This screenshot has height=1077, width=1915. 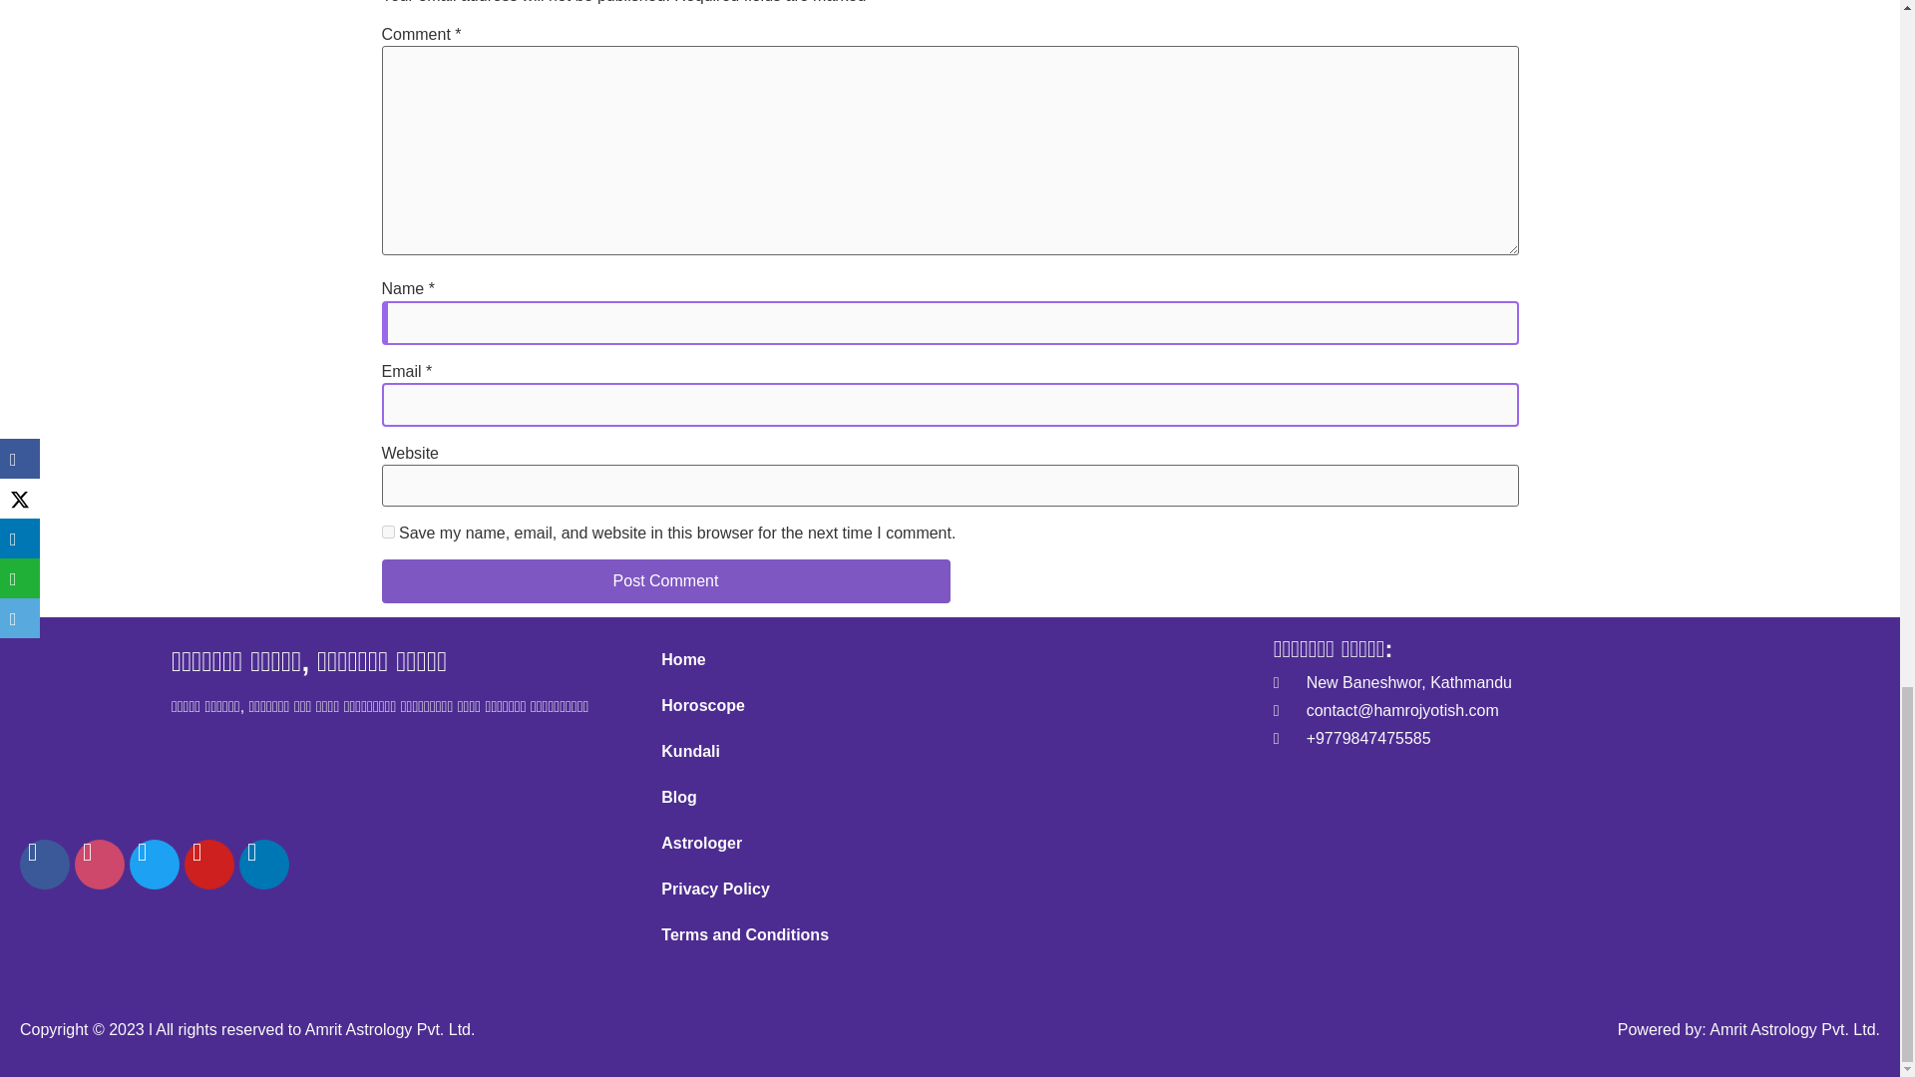 I want to click on Horoscope, so click(x=950, y=706).